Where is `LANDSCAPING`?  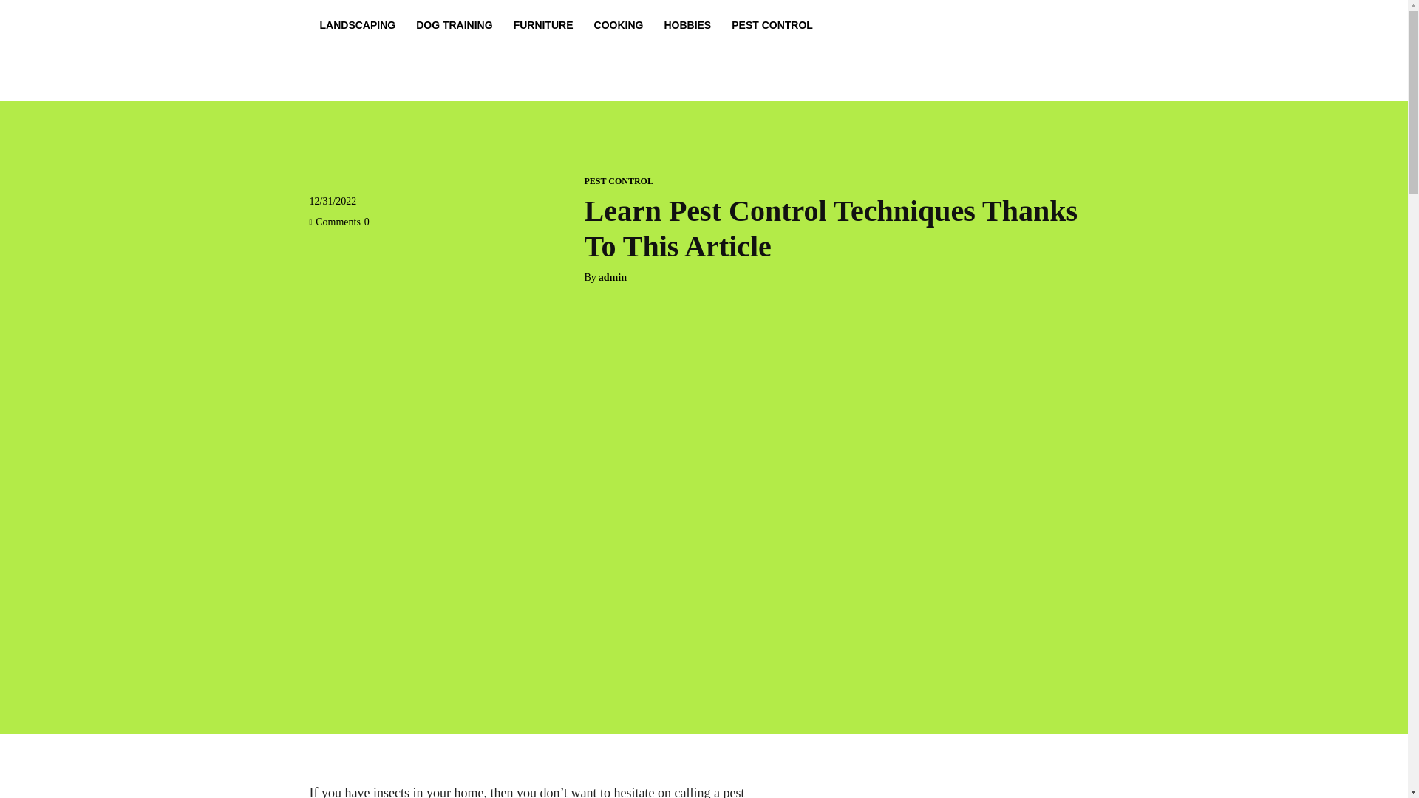 LANDSCAPING is located at coordinates (358, 25).